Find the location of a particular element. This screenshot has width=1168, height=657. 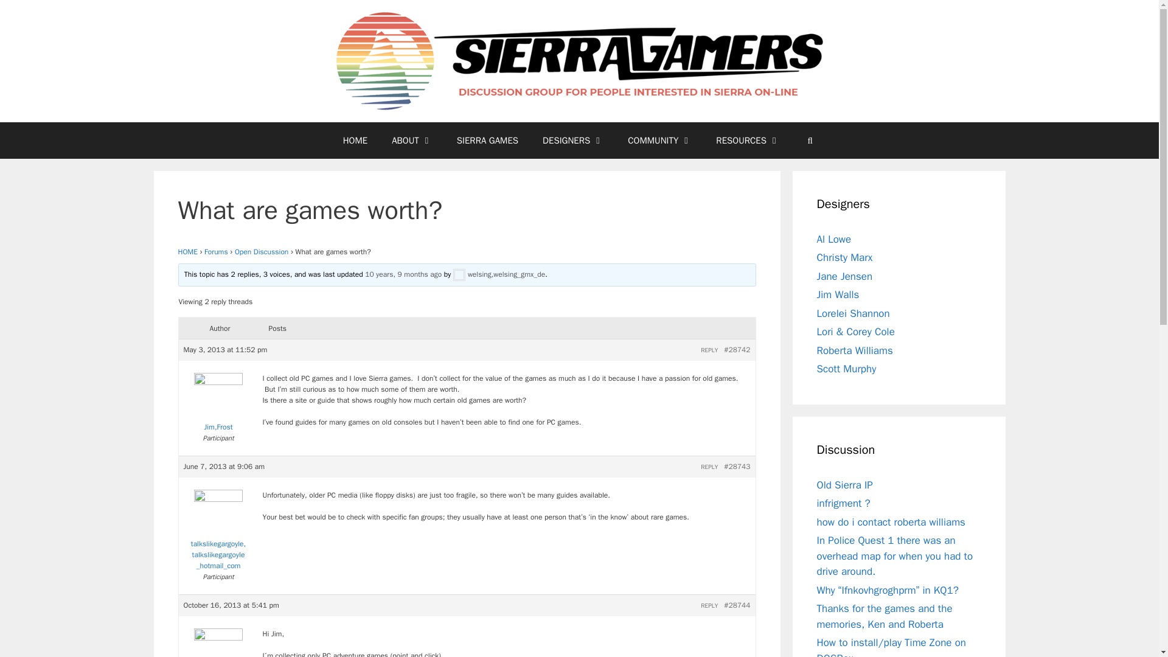

ABOUT is located at coordinates (412, 140).